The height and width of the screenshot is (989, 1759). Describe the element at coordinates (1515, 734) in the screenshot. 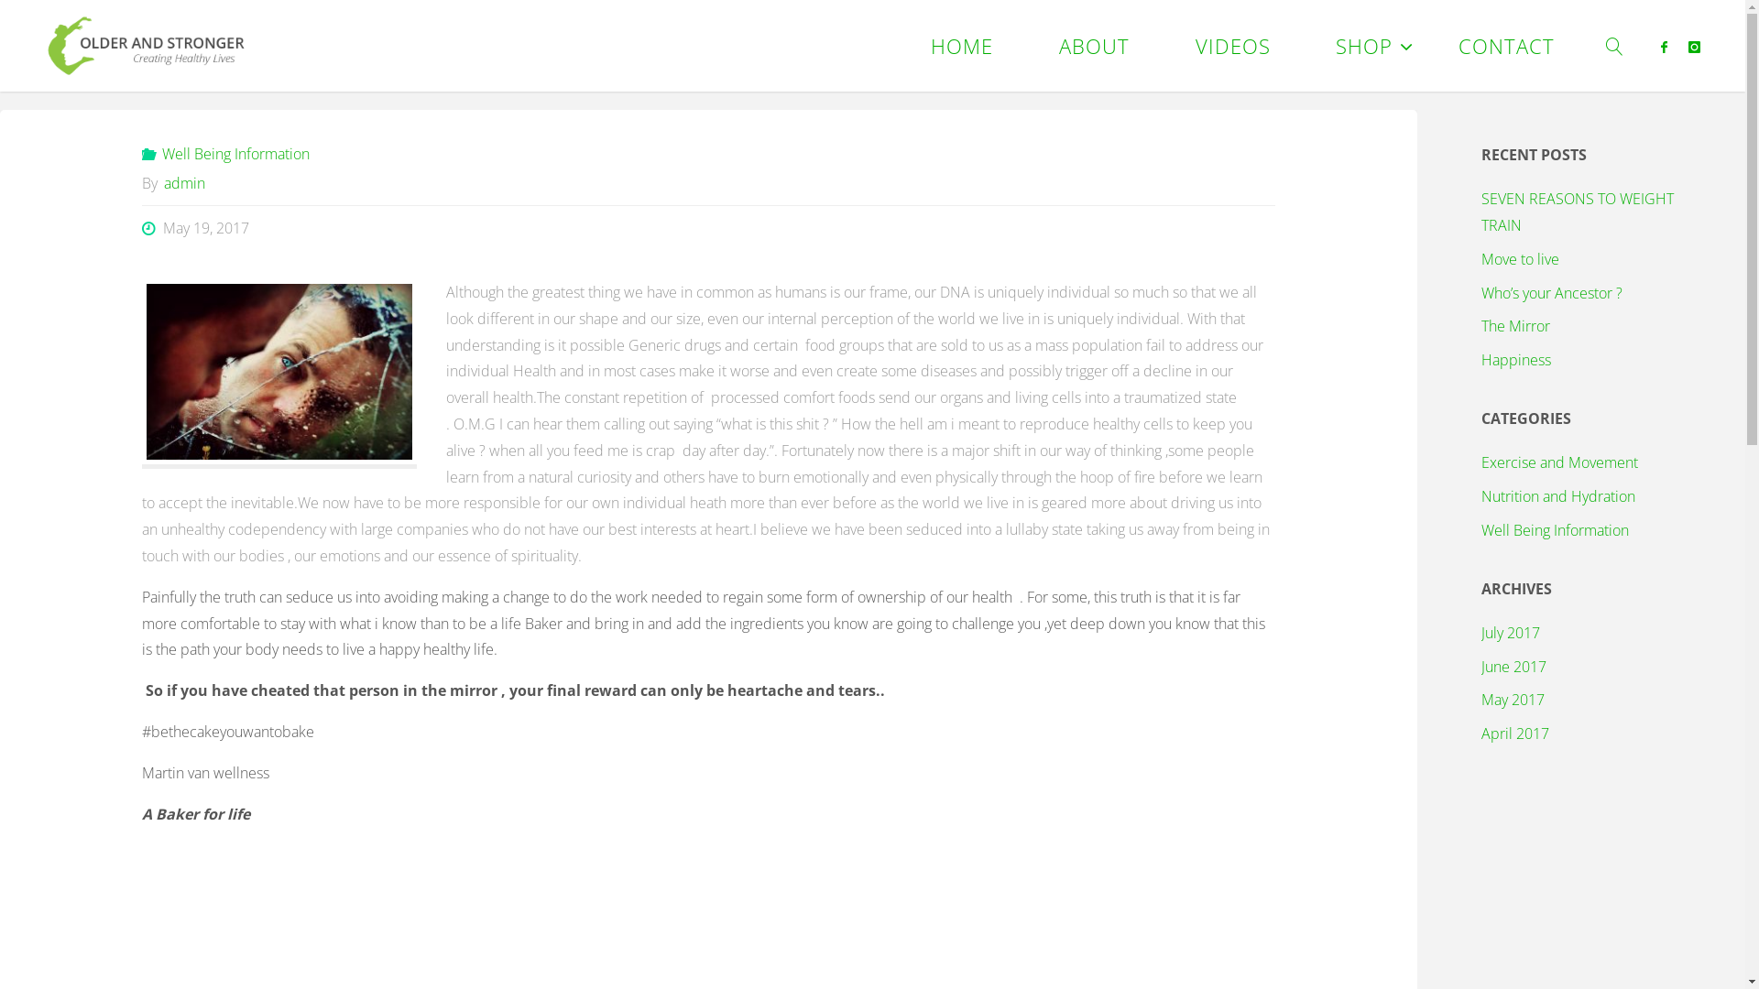

I see `April 2017` at that location.